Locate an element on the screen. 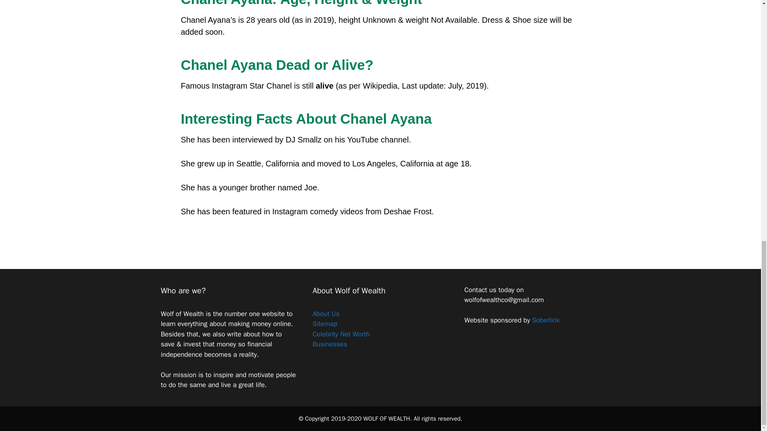  About Us is located at coordinates (325, 314).